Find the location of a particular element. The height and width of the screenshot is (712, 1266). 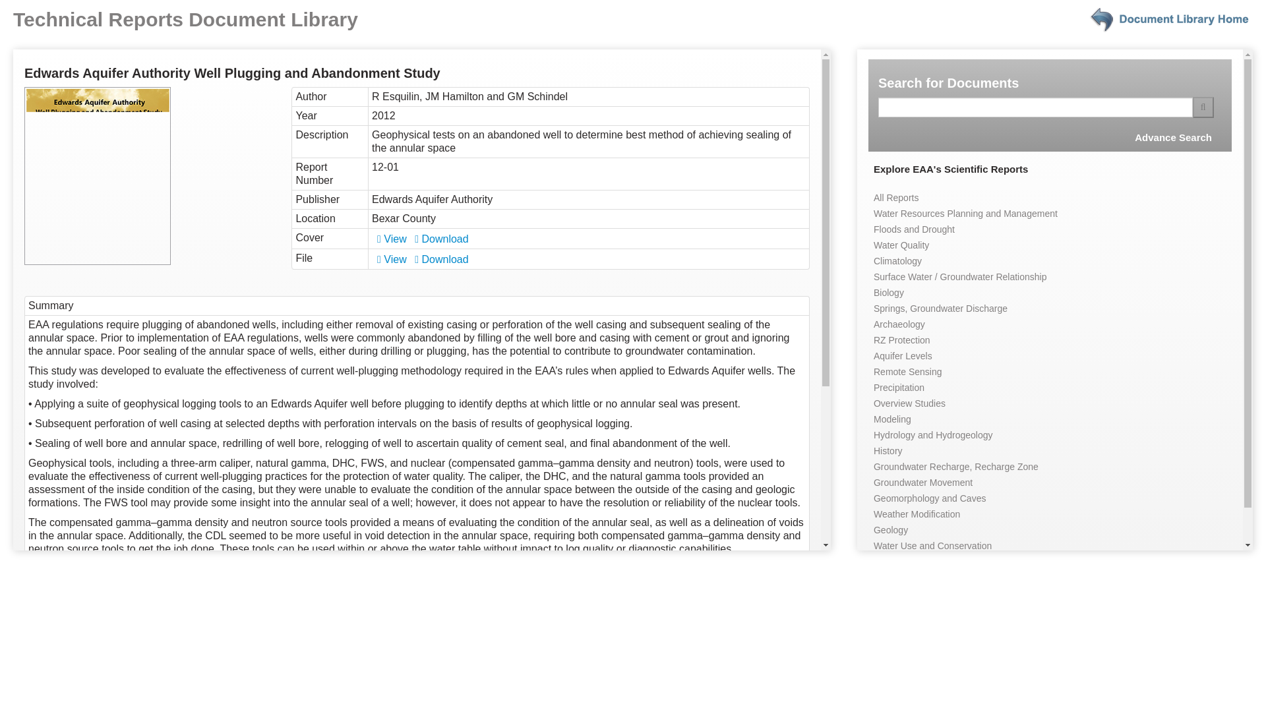

Springs, Groundwater Discharge is located at coordinates (940, 309).